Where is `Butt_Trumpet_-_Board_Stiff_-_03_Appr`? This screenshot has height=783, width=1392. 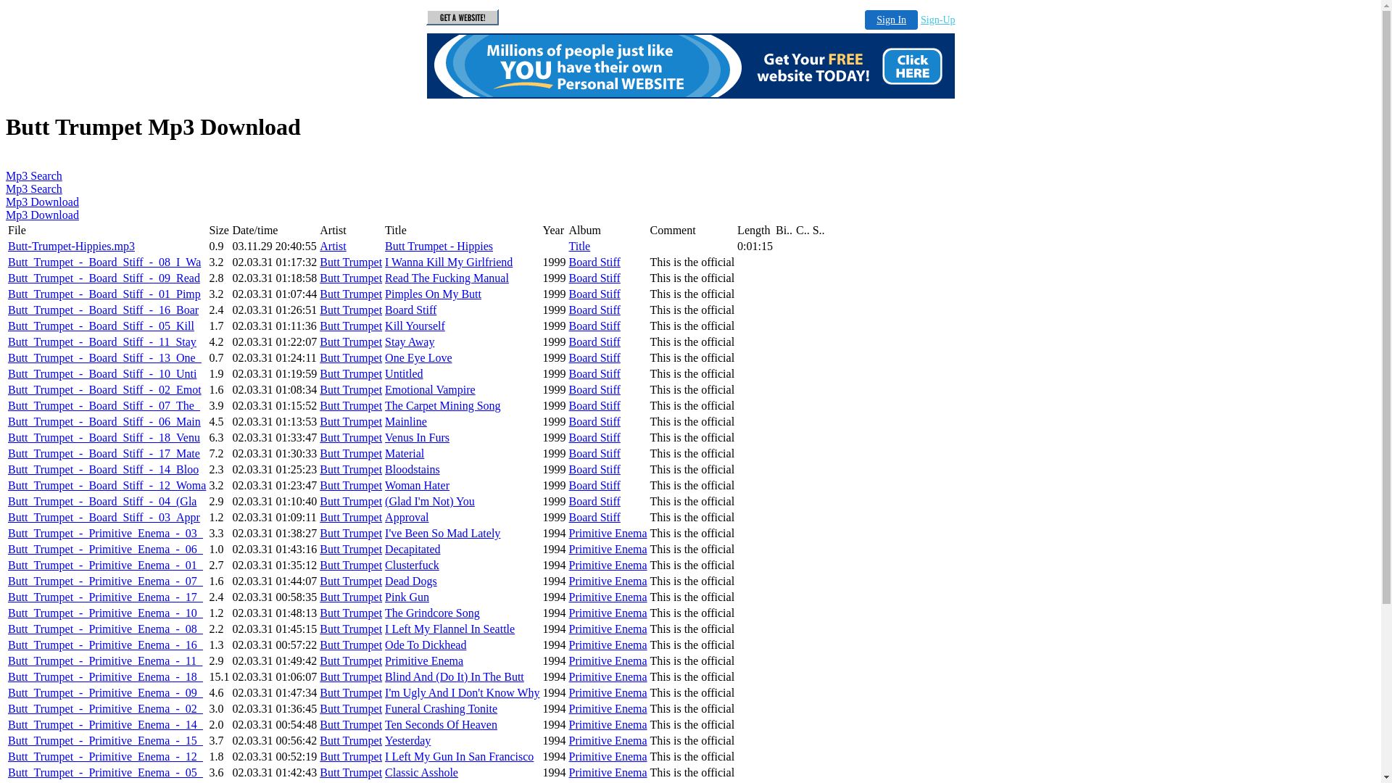
Butt_Trumpet_-_Board_Stiff_-_03_Appr is located at coordinates (104, 518).